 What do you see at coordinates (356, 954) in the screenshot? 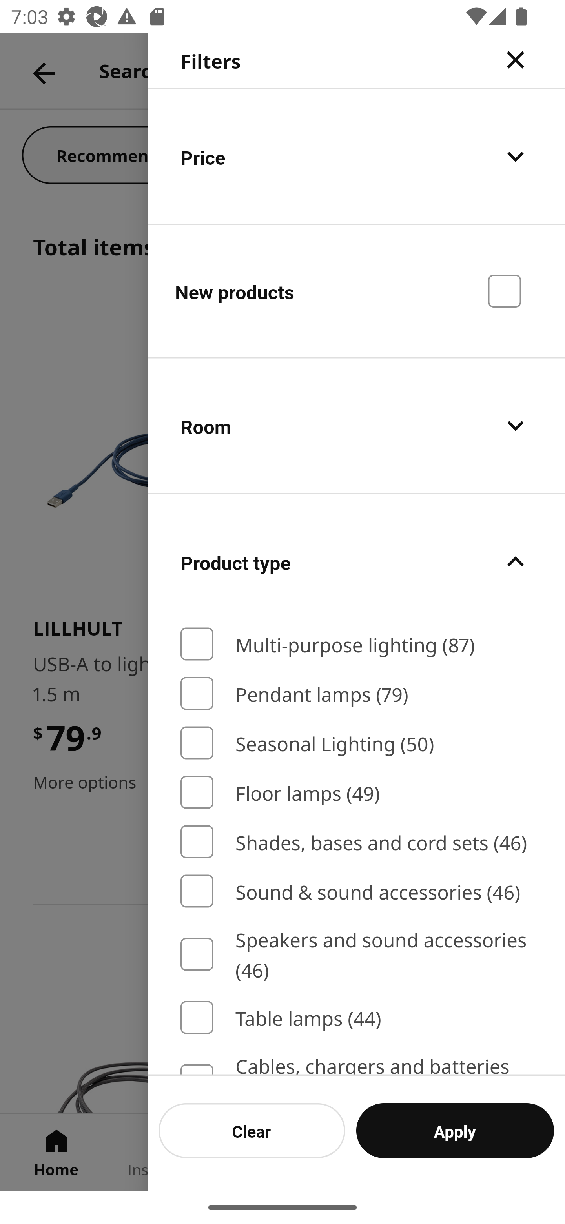
I see `Speakers and sound accessories (46)` at bounding box center [356, 954].